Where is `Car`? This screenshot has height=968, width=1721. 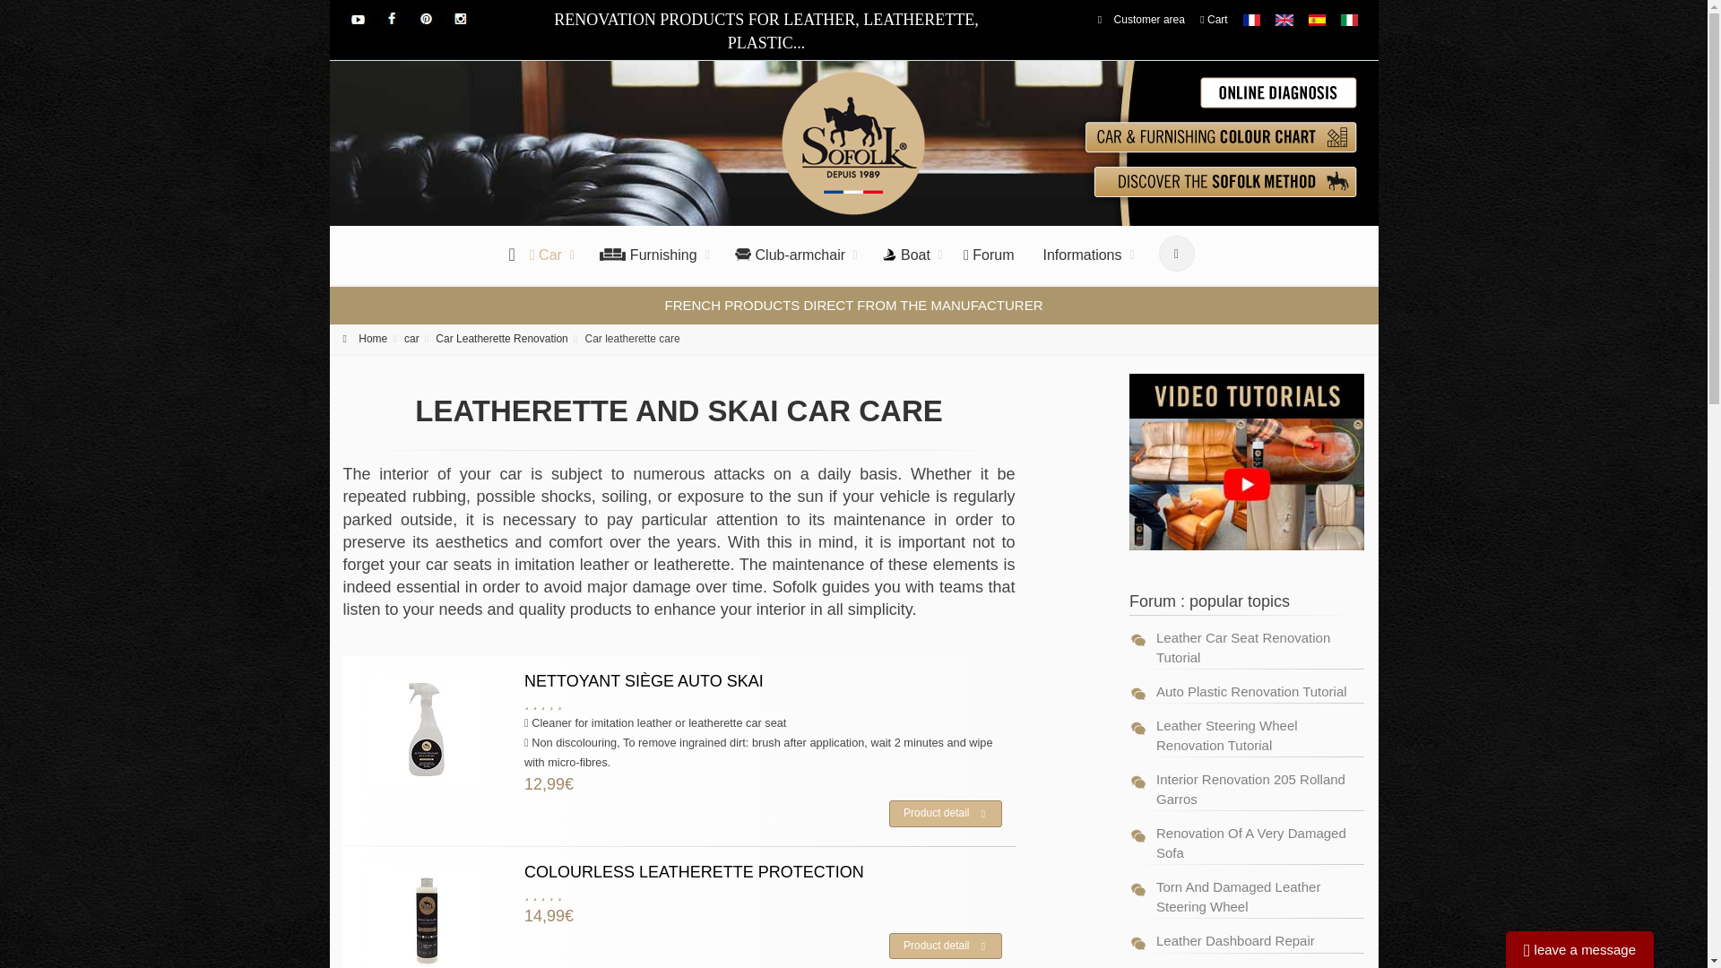 Car is located at coordinates (548, 255).